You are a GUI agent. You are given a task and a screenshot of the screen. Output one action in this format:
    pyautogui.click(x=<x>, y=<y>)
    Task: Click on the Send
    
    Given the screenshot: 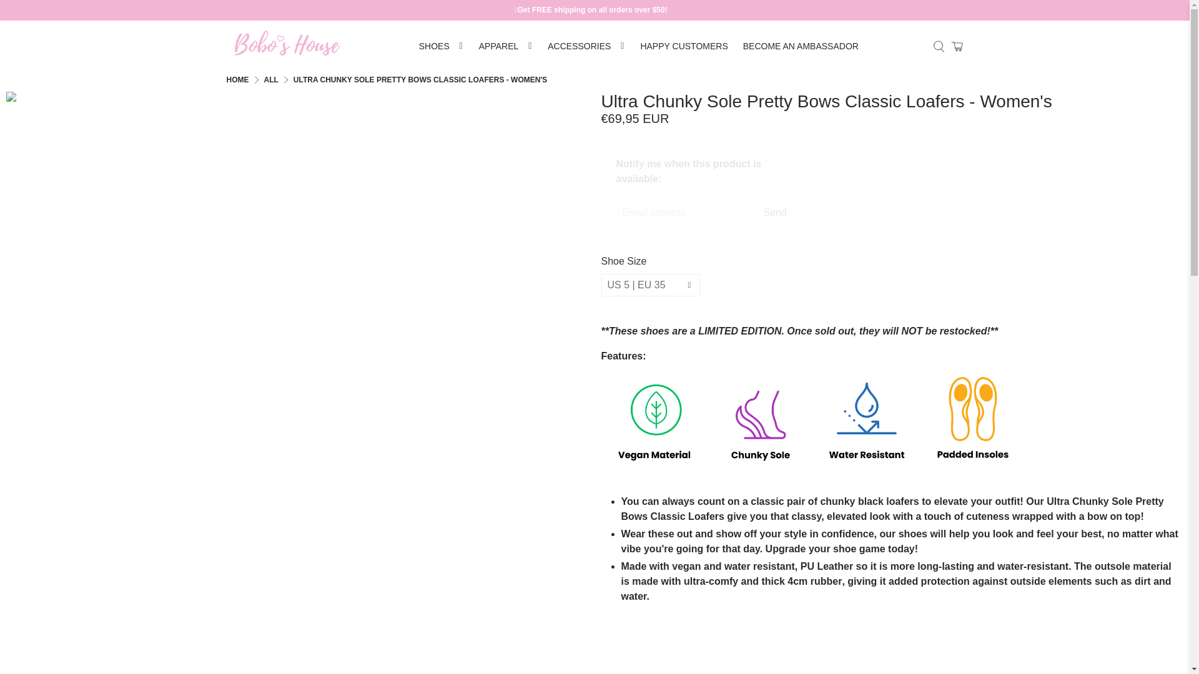 What is the action you would take?
    pyautogui.click(x=774, y=212)
    